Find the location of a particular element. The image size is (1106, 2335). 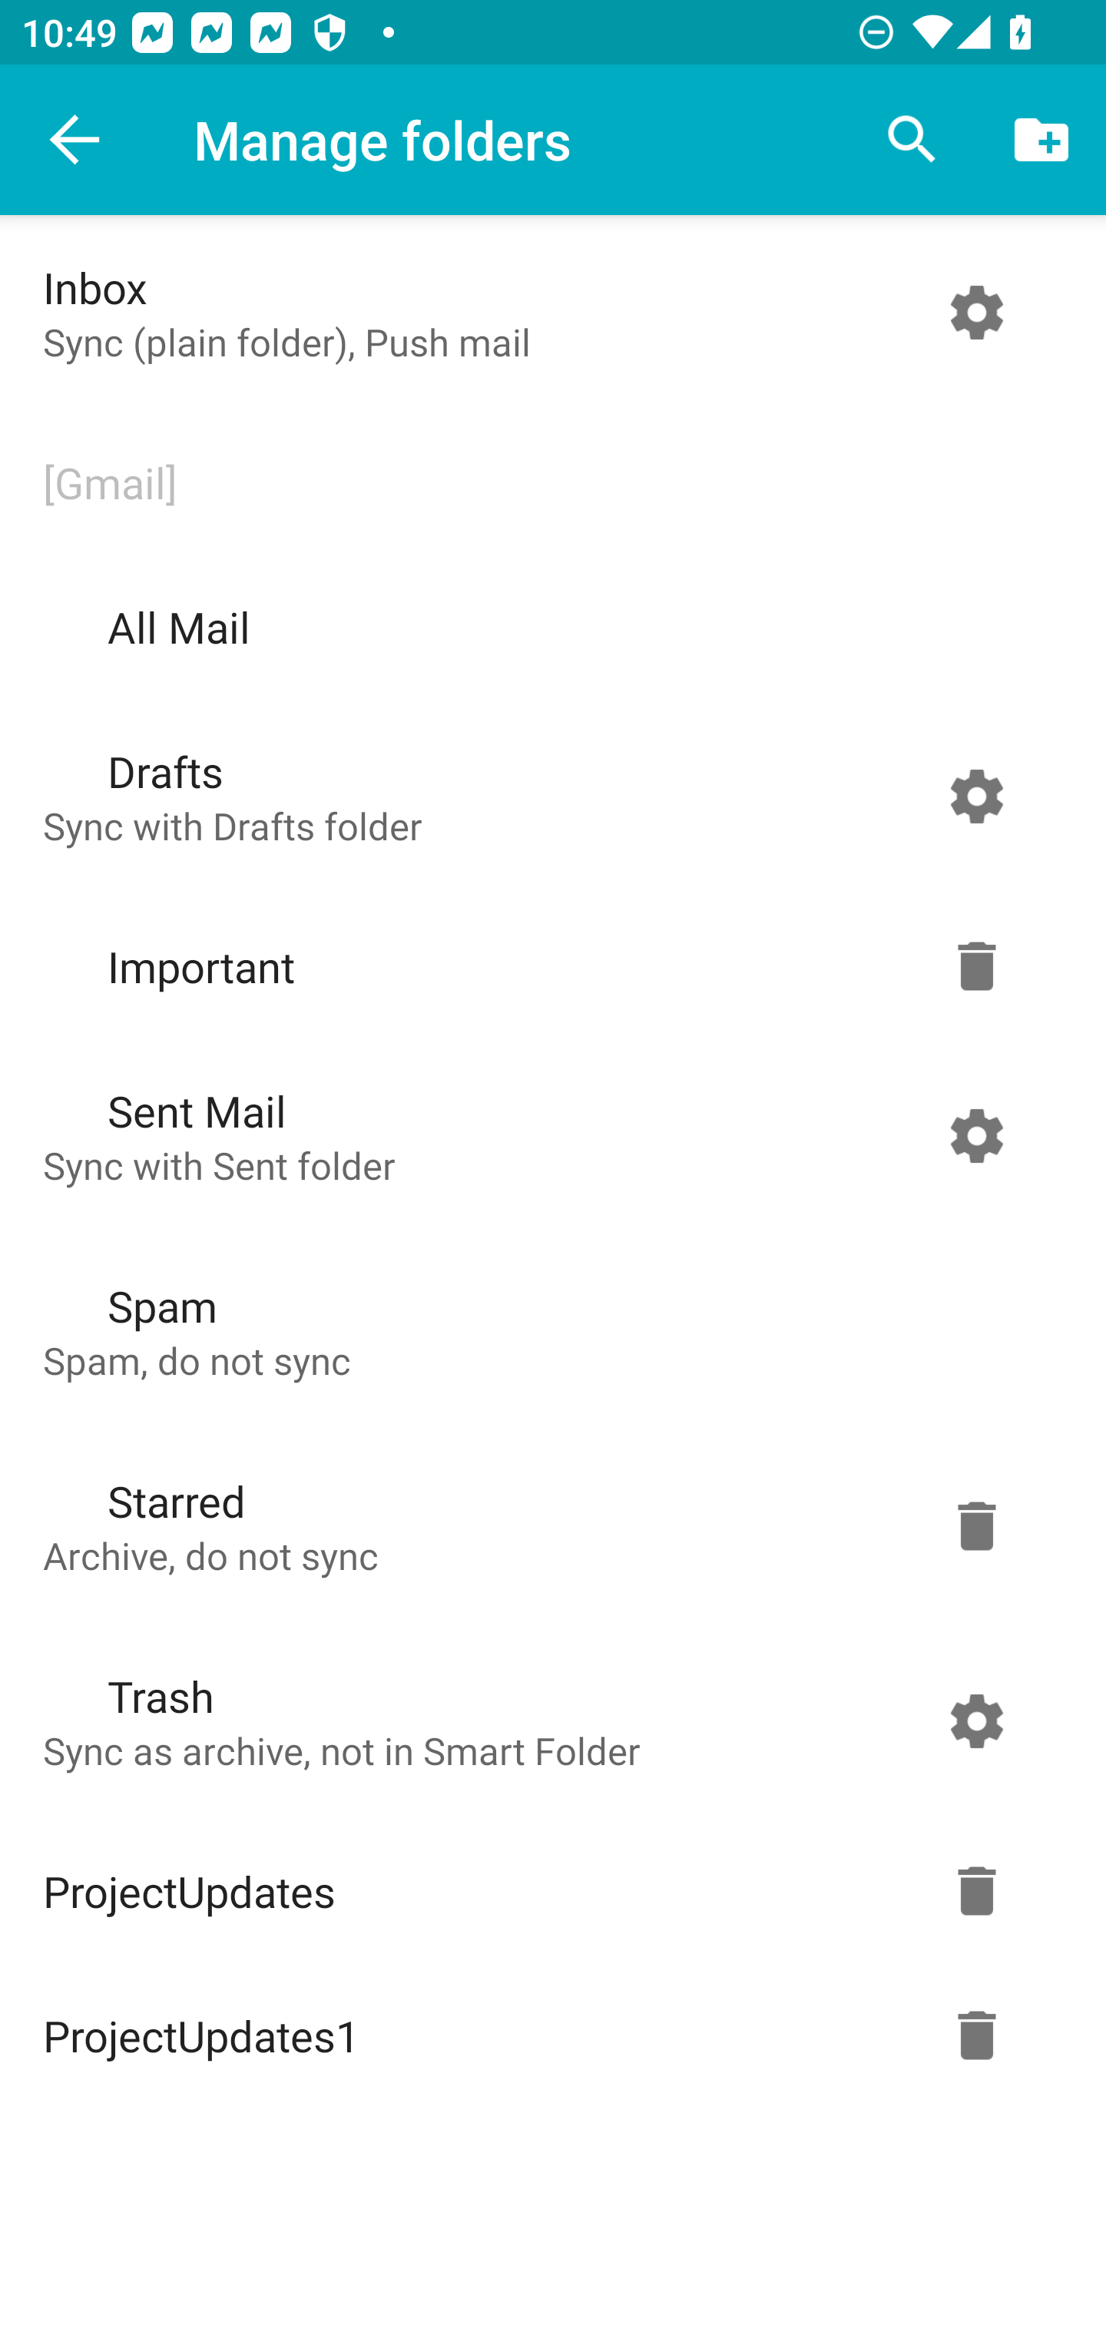

Folder settings is located at coordinates (976, 1891).